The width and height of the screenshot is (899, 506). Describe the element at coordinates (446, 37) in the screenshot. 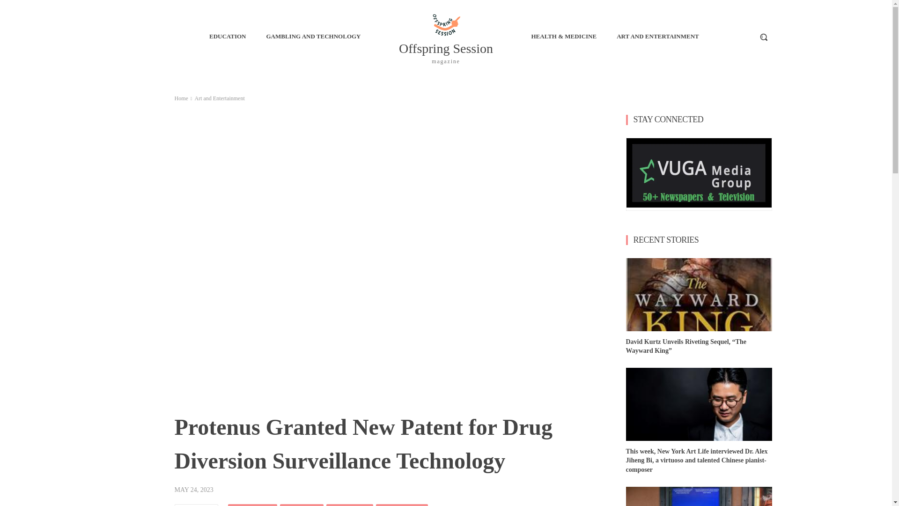

I see `Twitter` at that location.